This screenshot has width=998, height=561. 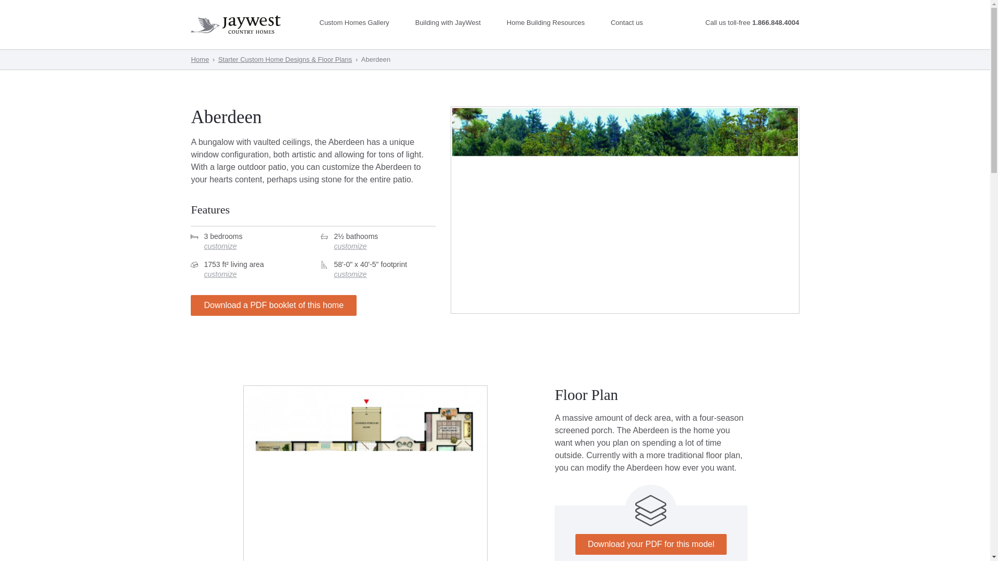 I want to click on Custom Homes Gallery, so click(x=358, y=22).